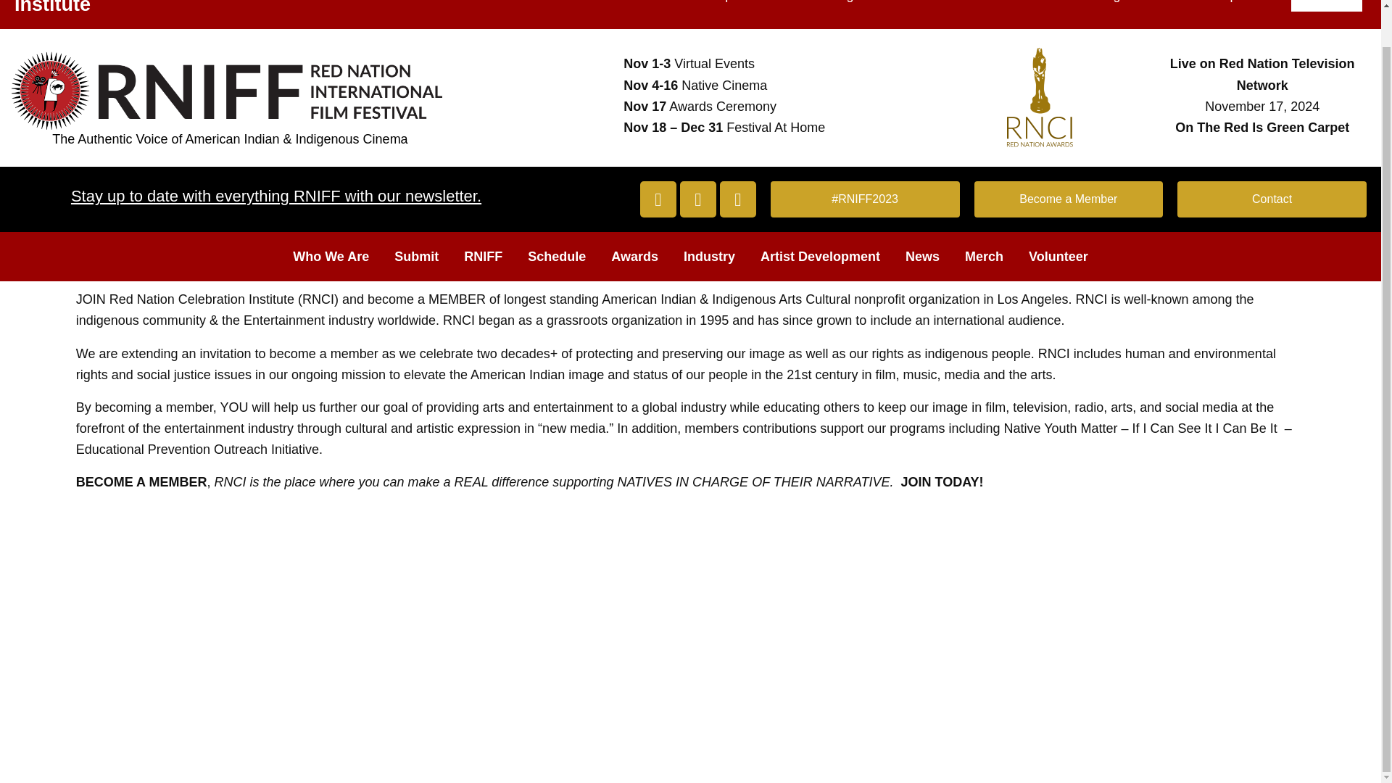 The image size is (1392, 783). Describe the element at coordinates (1011, 6) in the screenshot. I see `Events` at that location.